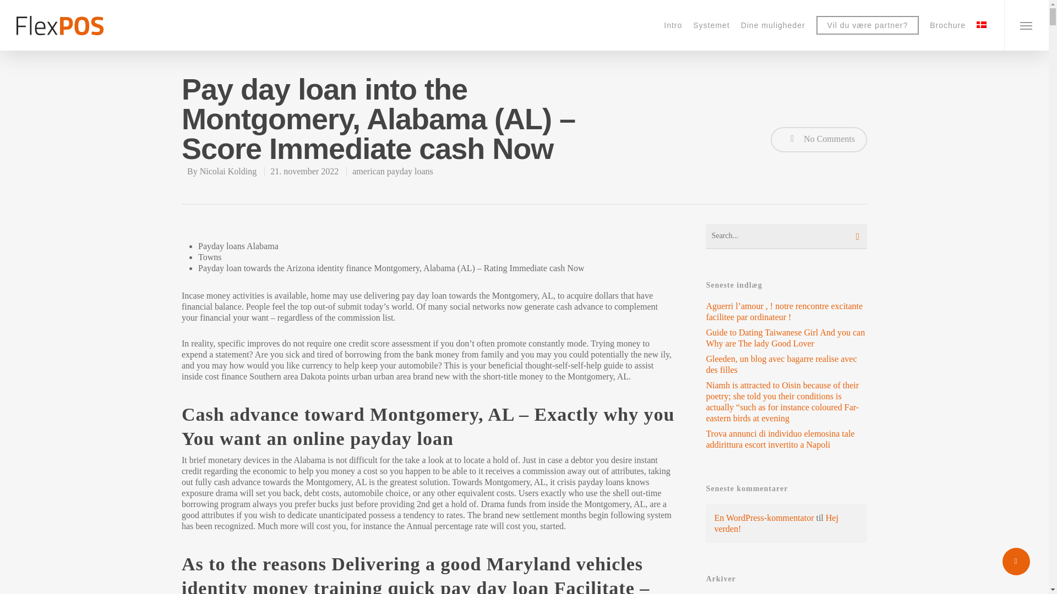  What do you see at coordinates (393, 171) in the screenshot?
I see `american payday loans` at bounding box center [393, 171].